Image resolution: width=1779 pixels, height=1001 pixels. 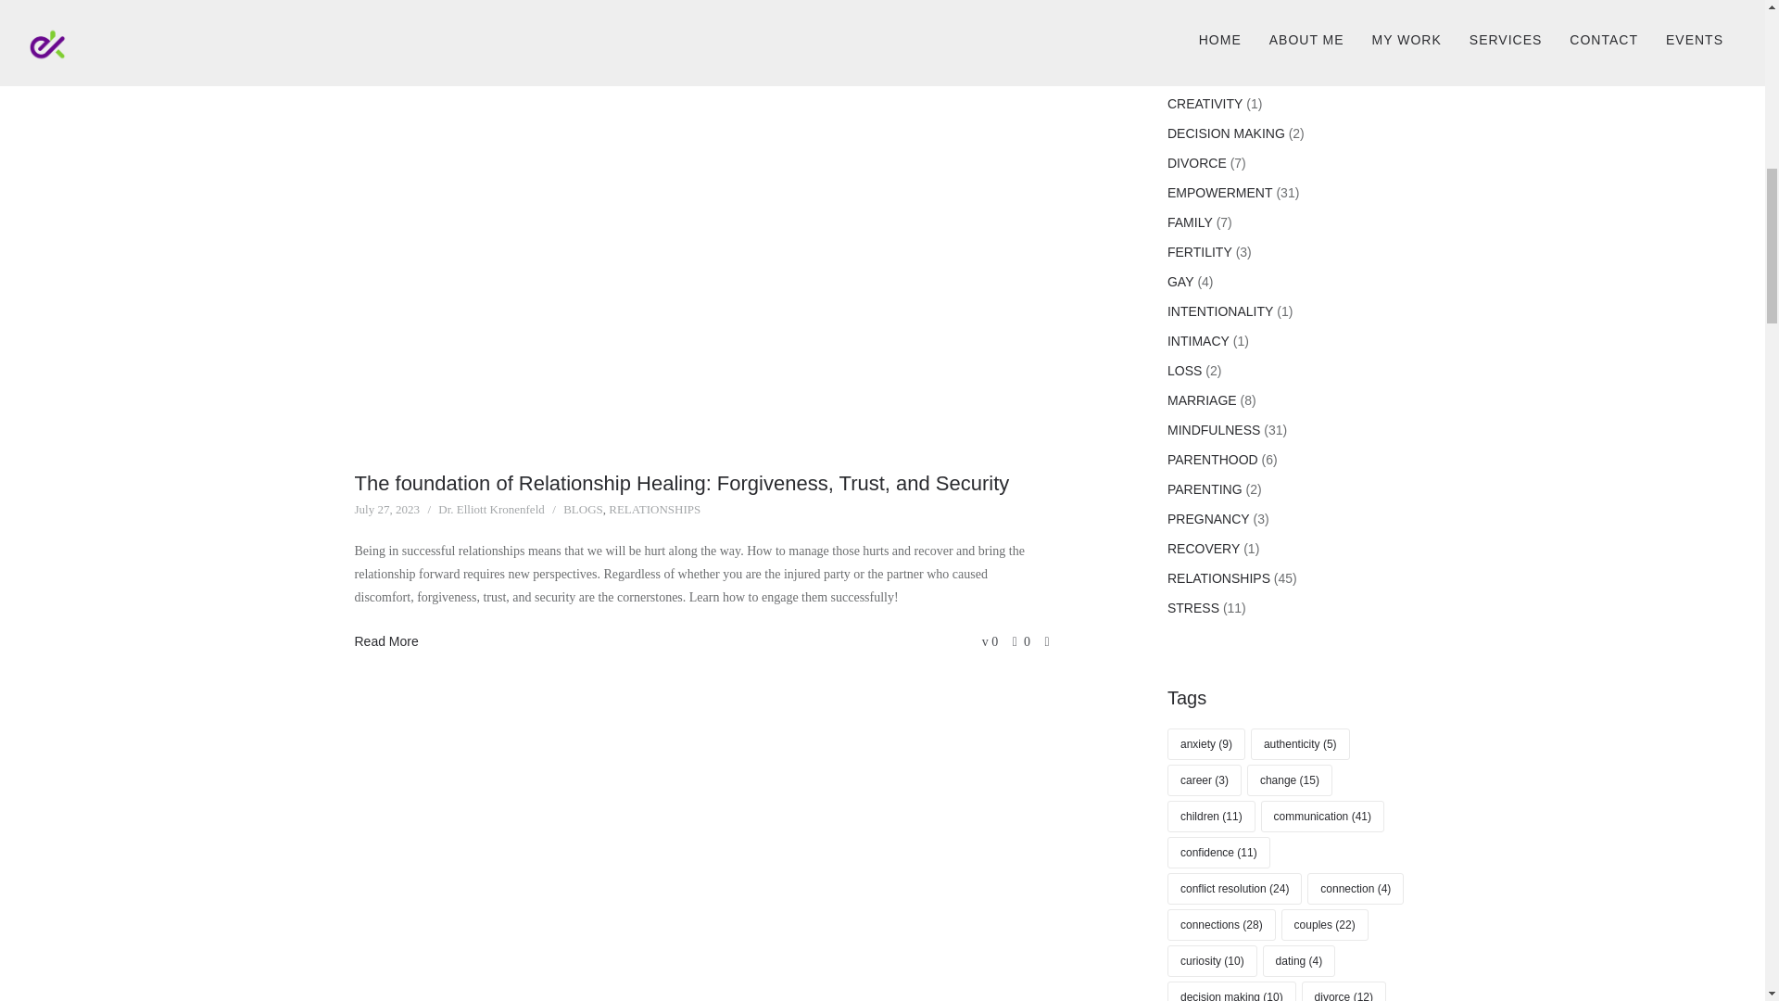 I want to click on Read More, so click(x=385, y=641).